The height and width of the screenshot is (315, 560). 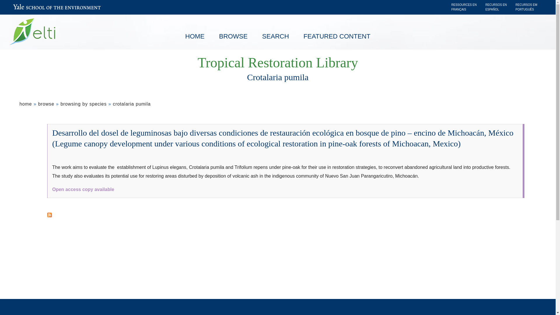 What do you see at coordinates (337, 36) in the screenshot?
I see `FEATURED CONTENT` at bounding box center [337, 36].